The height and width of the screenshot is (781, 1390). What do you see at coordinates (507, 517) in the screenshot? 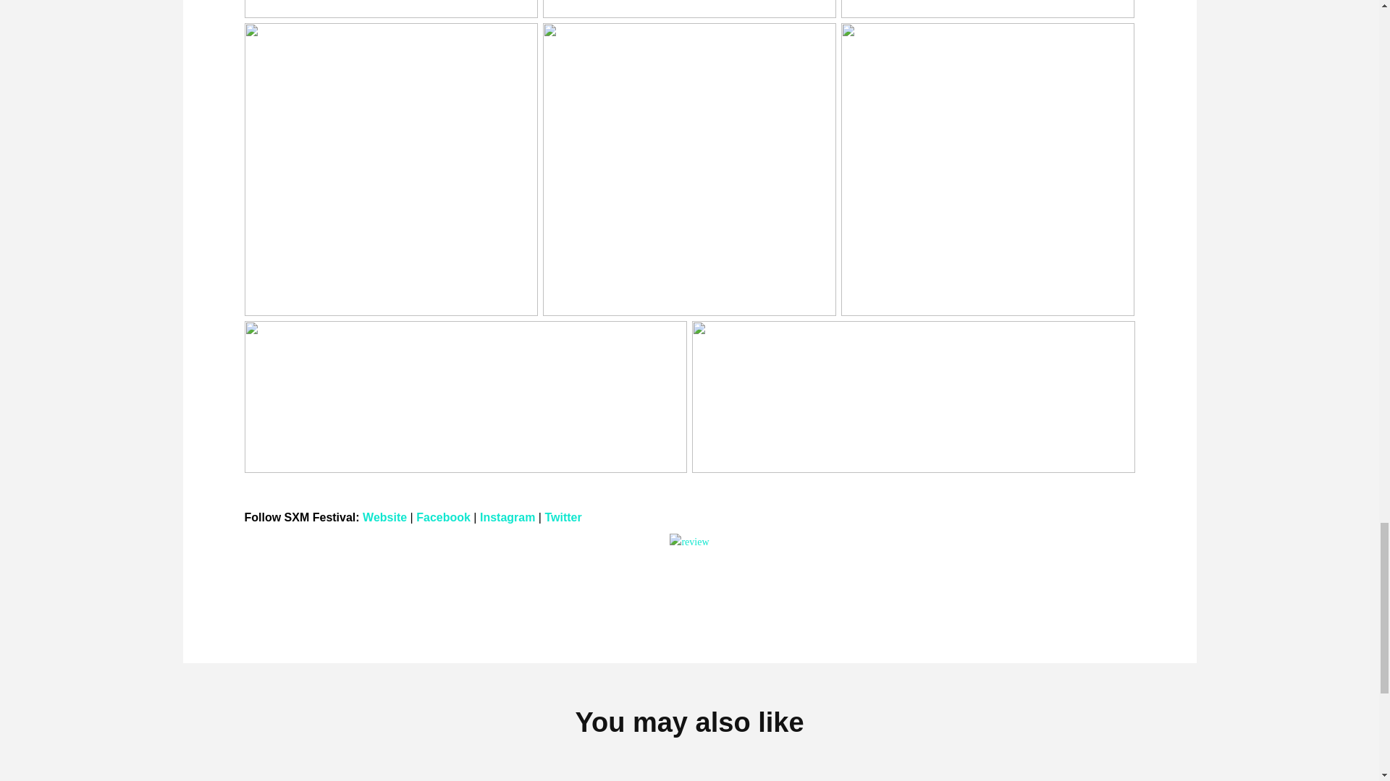
I see `Instagram` at bounding box center [507, 517].